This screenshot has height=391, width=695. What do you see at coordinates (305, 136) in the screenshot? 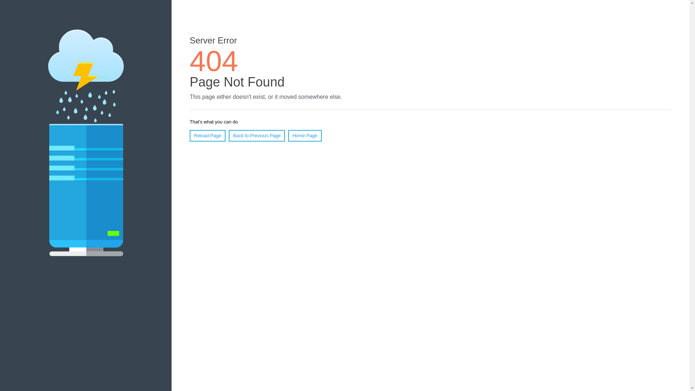
I see `Home Page` at bounding box center [305, 136].